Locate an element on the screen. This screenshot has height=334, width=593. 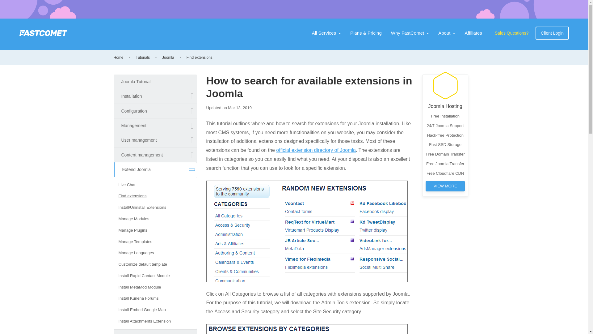
All Services is located at coordinates (326, 33).